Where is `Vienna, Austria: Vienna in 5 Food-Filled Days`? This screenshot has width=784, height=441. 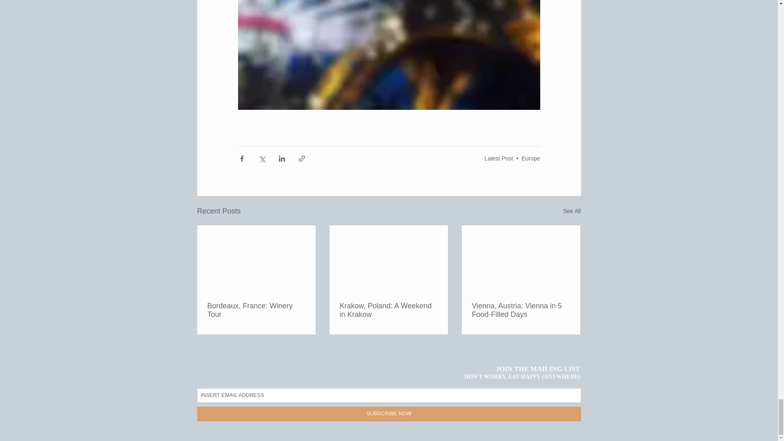 Vienna, Austria: Vienna in 5 Food-Filled Days is located at coordinates (521, 310).